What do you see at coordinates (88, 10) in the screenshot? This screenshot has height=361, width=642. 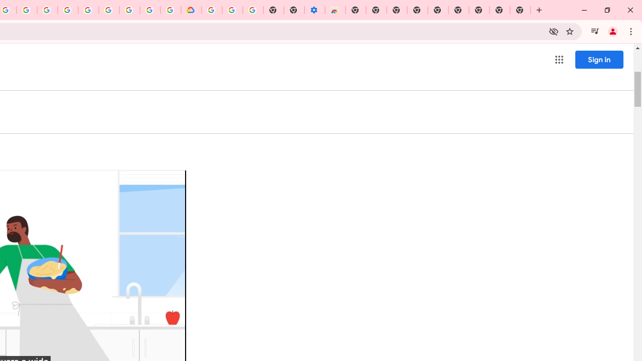 I see `Sign in - Google Accounts` at bounding box center [88, 10].